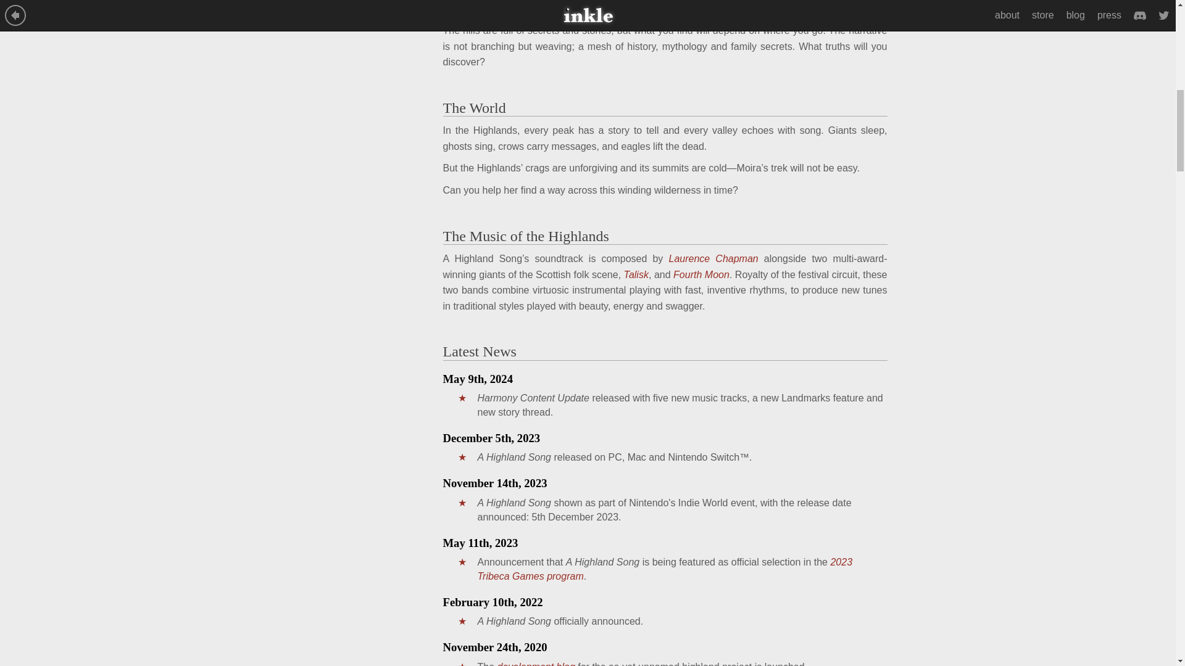 The height and width of the screenshot is (666, 1185). What do you see at coordinates (665, 569) in the screenshot?
I see `2023 Tribeca Games program` at bounding box center [665, 569].